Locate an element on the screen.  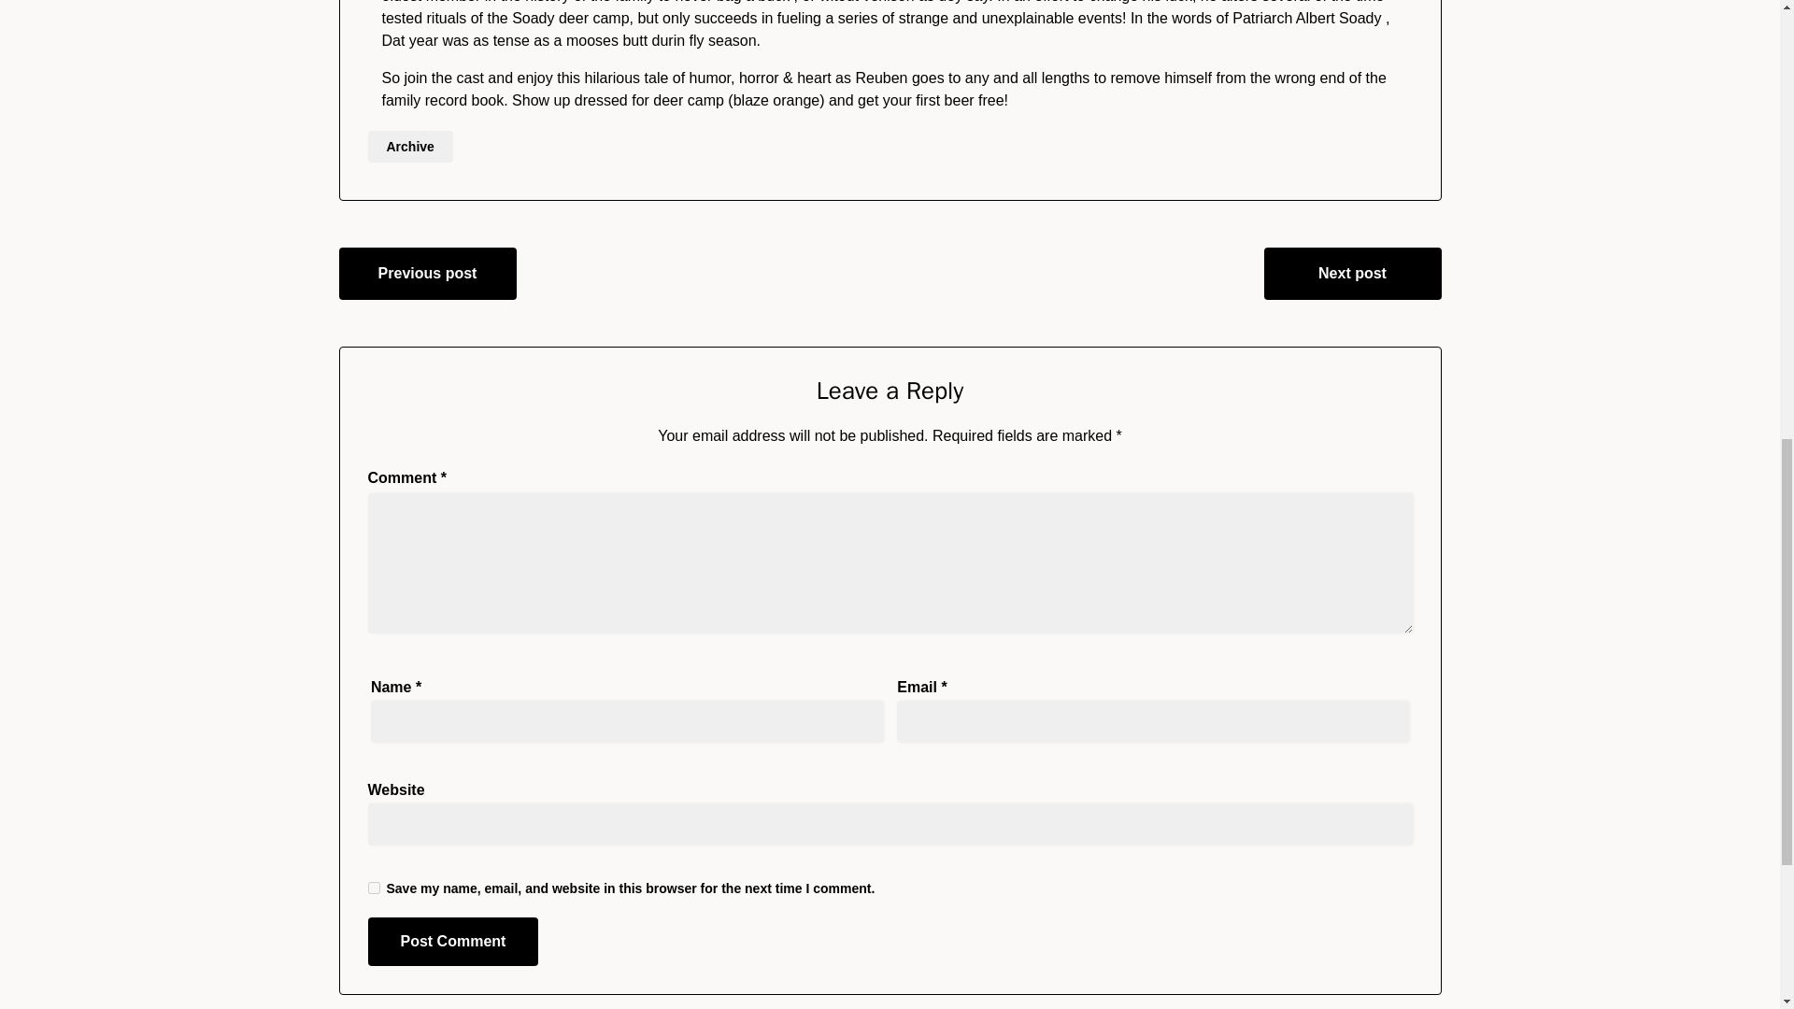
Previous post is located at coordinates (427, 273).